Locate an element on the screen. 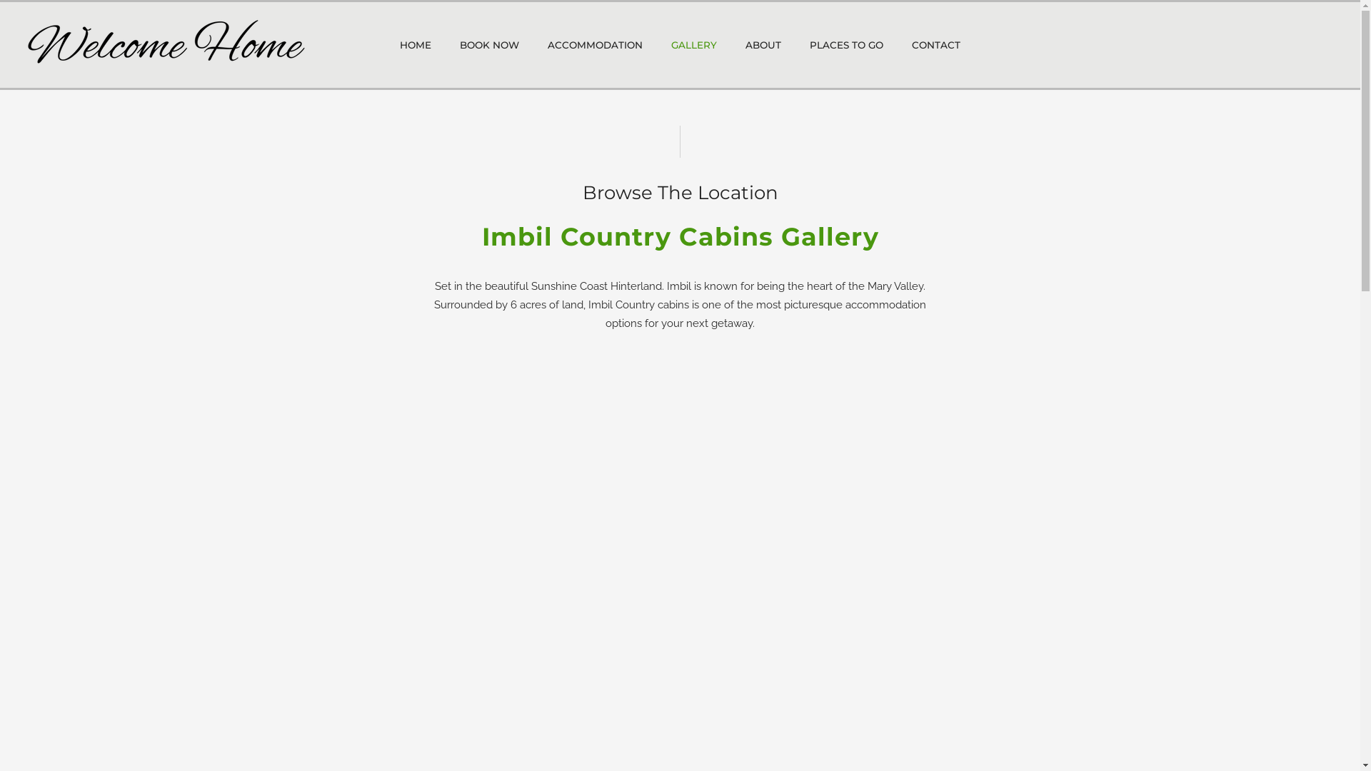 The width and height of the screenshot is (1371, 771). GALLERY is located at coordinates (694, 45).